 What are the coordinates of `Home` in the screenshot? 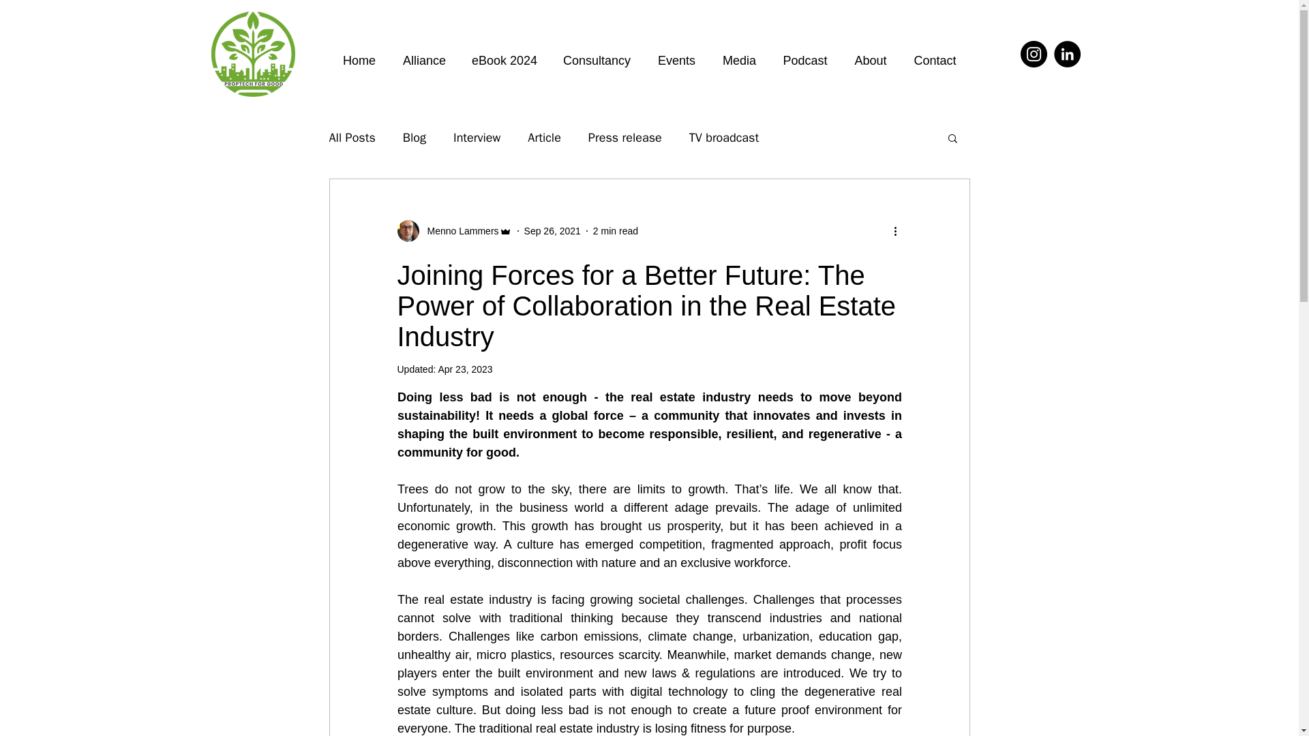 It's located at (359, 55).